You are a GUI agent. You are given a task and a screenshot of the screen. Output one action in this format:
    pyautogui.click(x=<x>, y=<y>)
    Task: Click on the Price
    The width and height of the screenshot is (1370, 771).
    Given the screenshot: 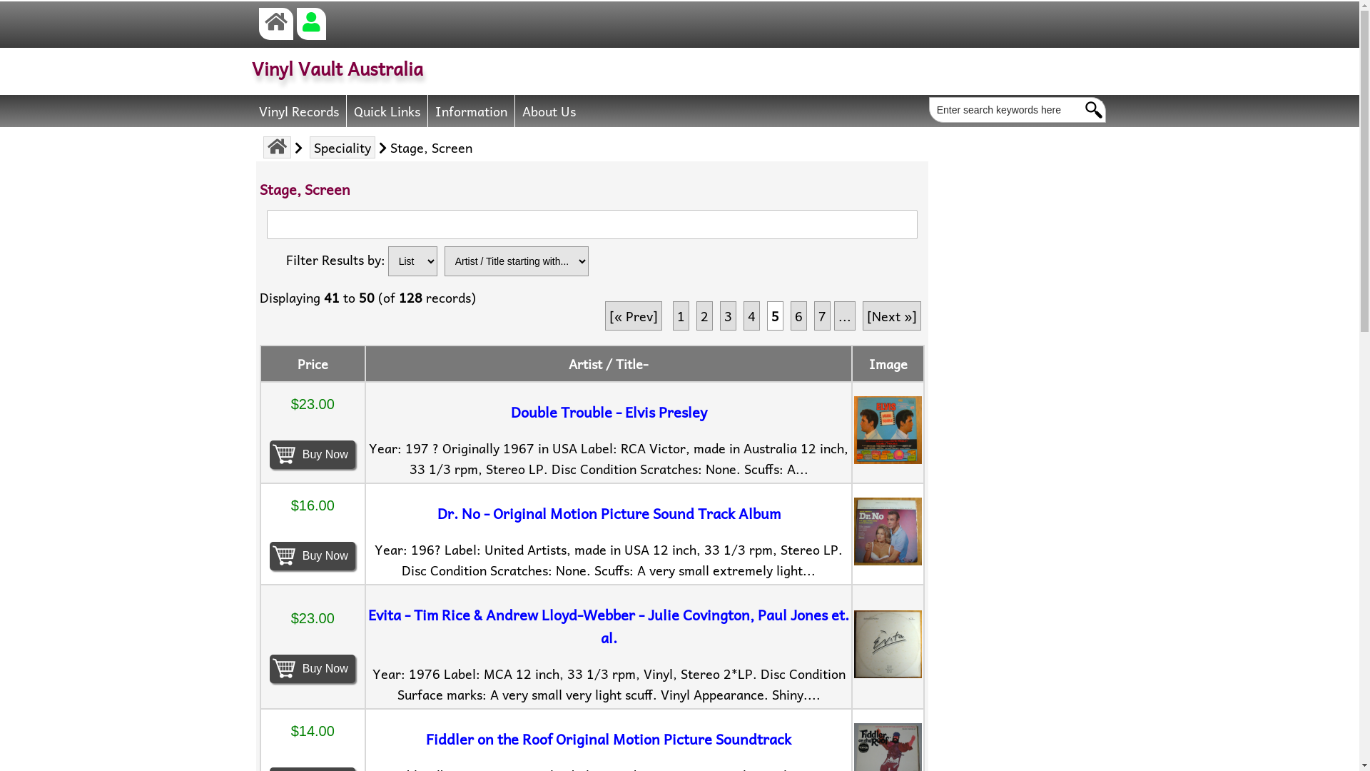 What is the action you would take?
    pyautogui.click(x=313, y=364)
    